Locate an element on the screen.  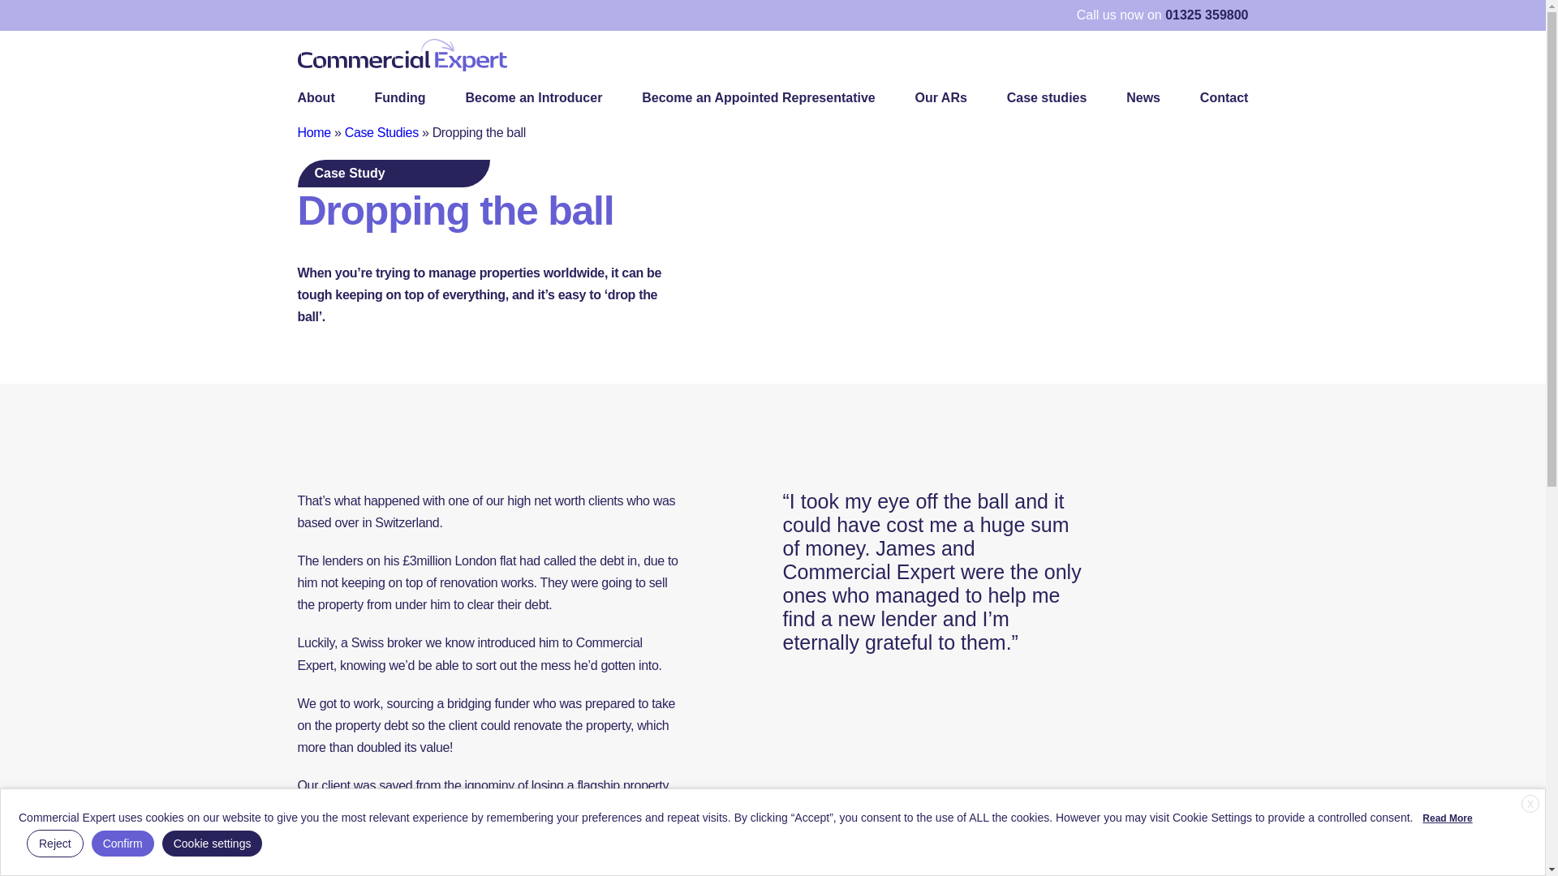
News is located at coordinates (1143, 97).